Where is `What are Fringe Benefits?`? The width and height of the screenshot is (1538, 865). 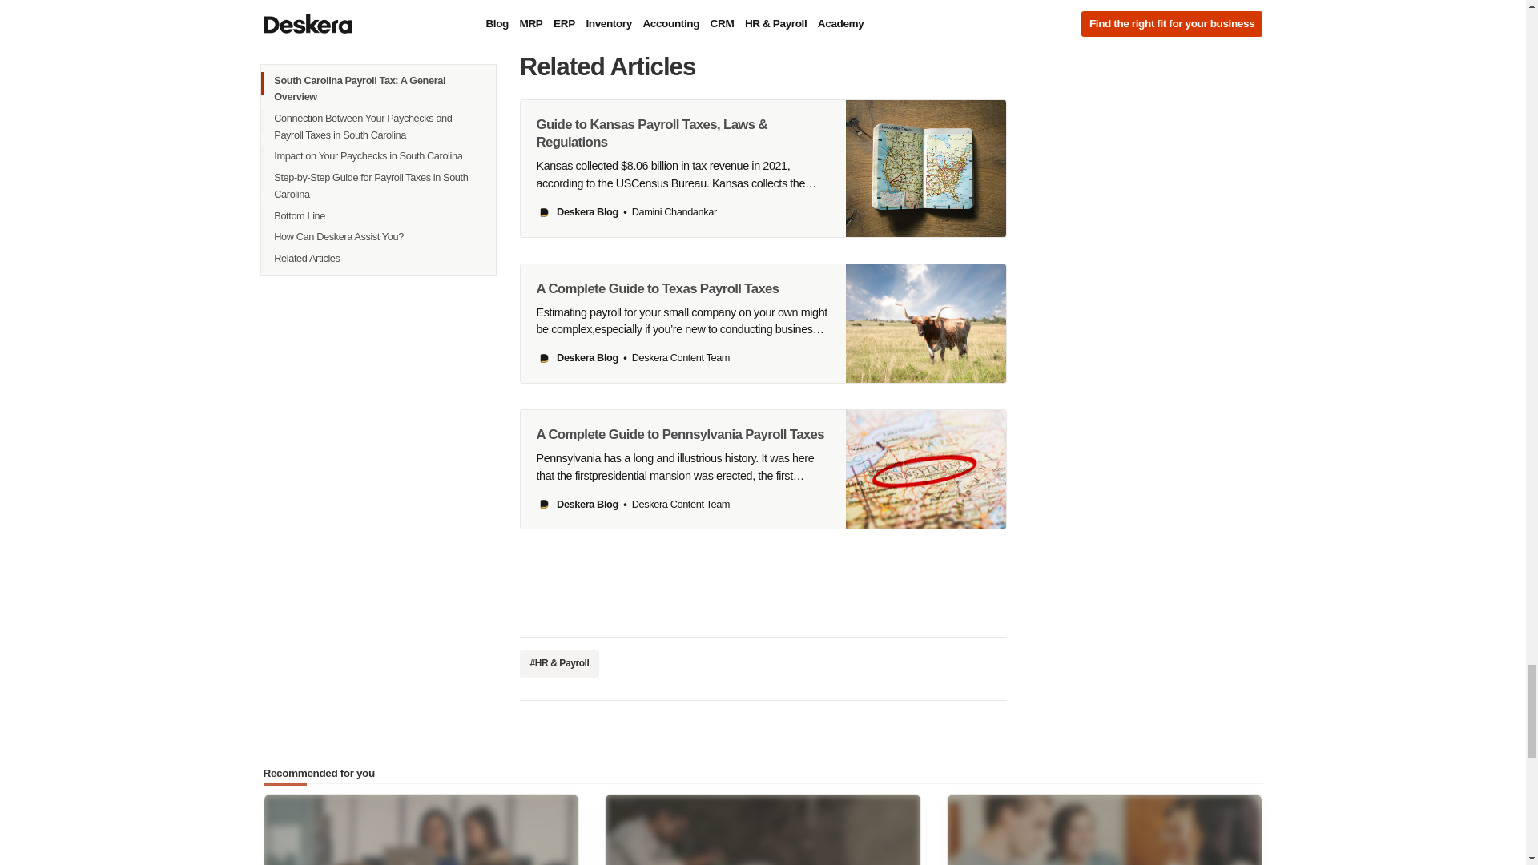 What are Fringe Benefits? is located at coordinates (421, 830).